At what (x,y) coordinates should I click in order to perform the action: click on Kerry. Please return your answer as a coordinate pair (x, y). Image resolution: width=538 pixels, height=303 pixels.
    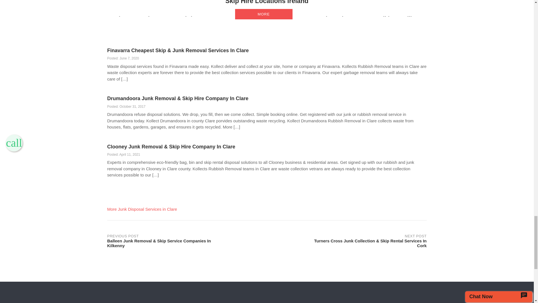
    Looking at the image, I should click on (367, 19).